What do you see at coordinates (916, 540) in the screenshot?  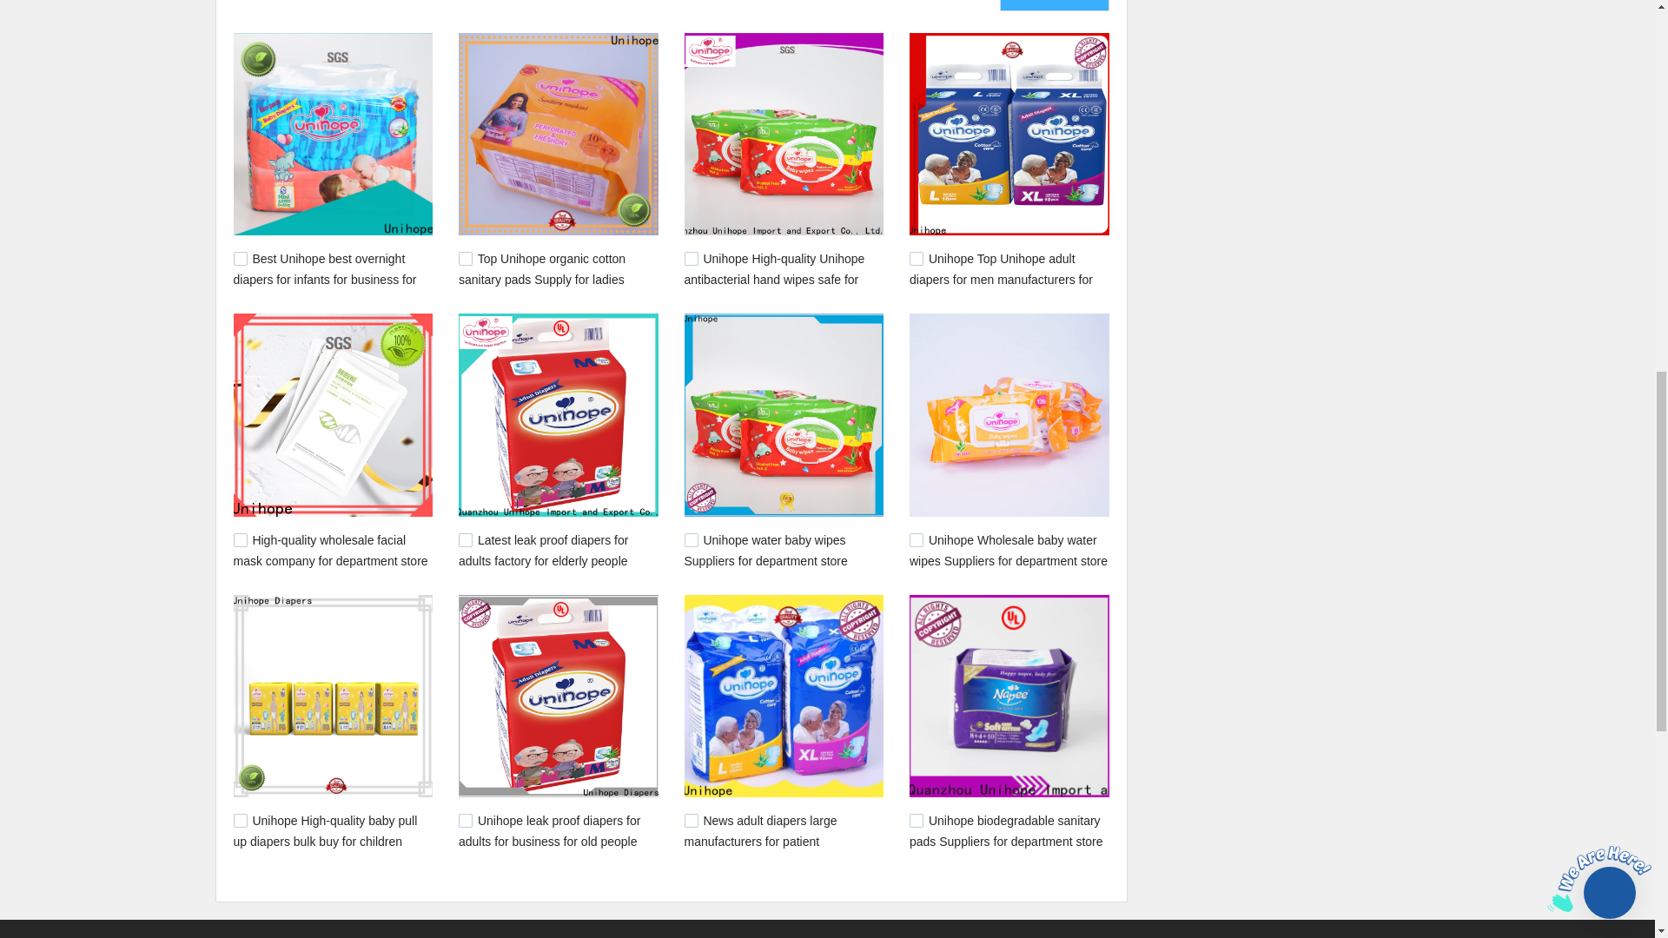 I see `1112` at bounding box center [916, 540].